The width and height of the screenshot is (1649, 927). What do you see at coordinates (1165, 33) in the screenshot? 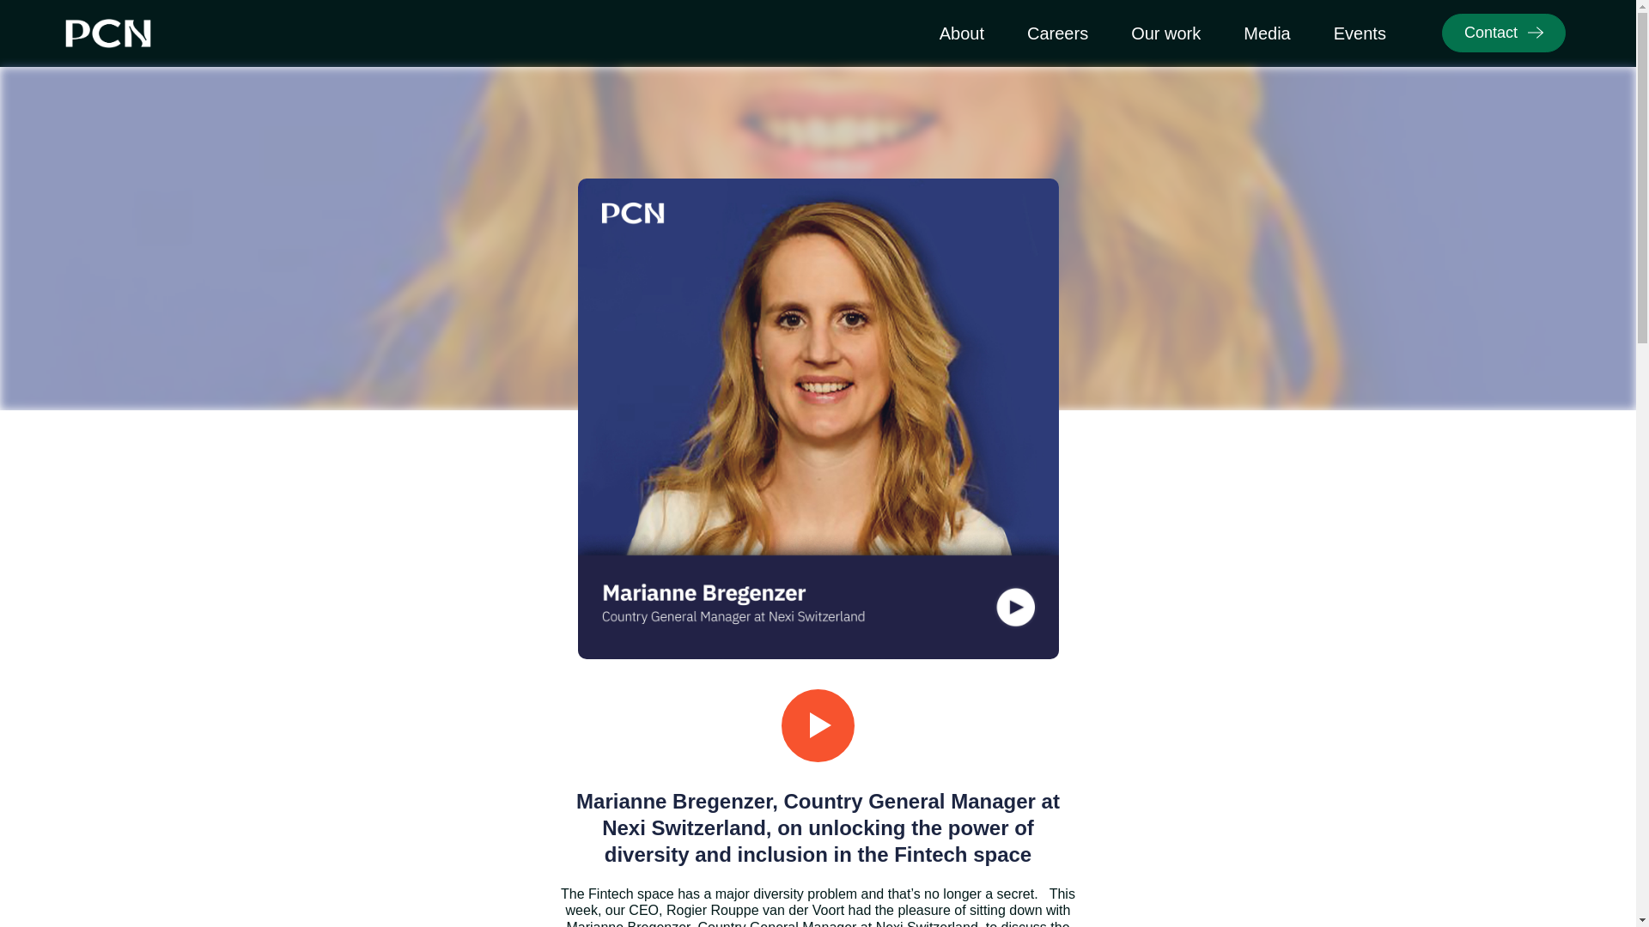
I see `Our work` at bounding box center [1165, 33].